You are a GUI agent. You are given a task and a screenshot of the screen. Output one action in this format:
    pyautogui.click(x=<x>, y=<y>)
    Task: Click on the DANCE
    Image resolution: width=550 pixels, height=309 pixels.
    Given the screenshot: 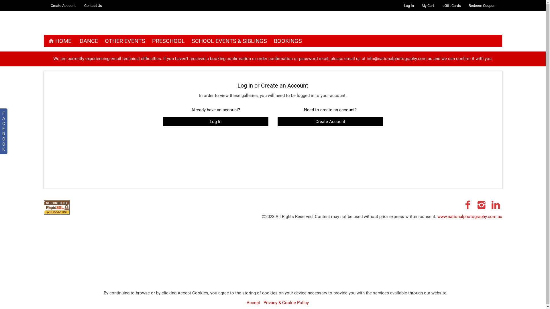 What is the action you would take?
    pyautogui.click(x=89, y=41)
    